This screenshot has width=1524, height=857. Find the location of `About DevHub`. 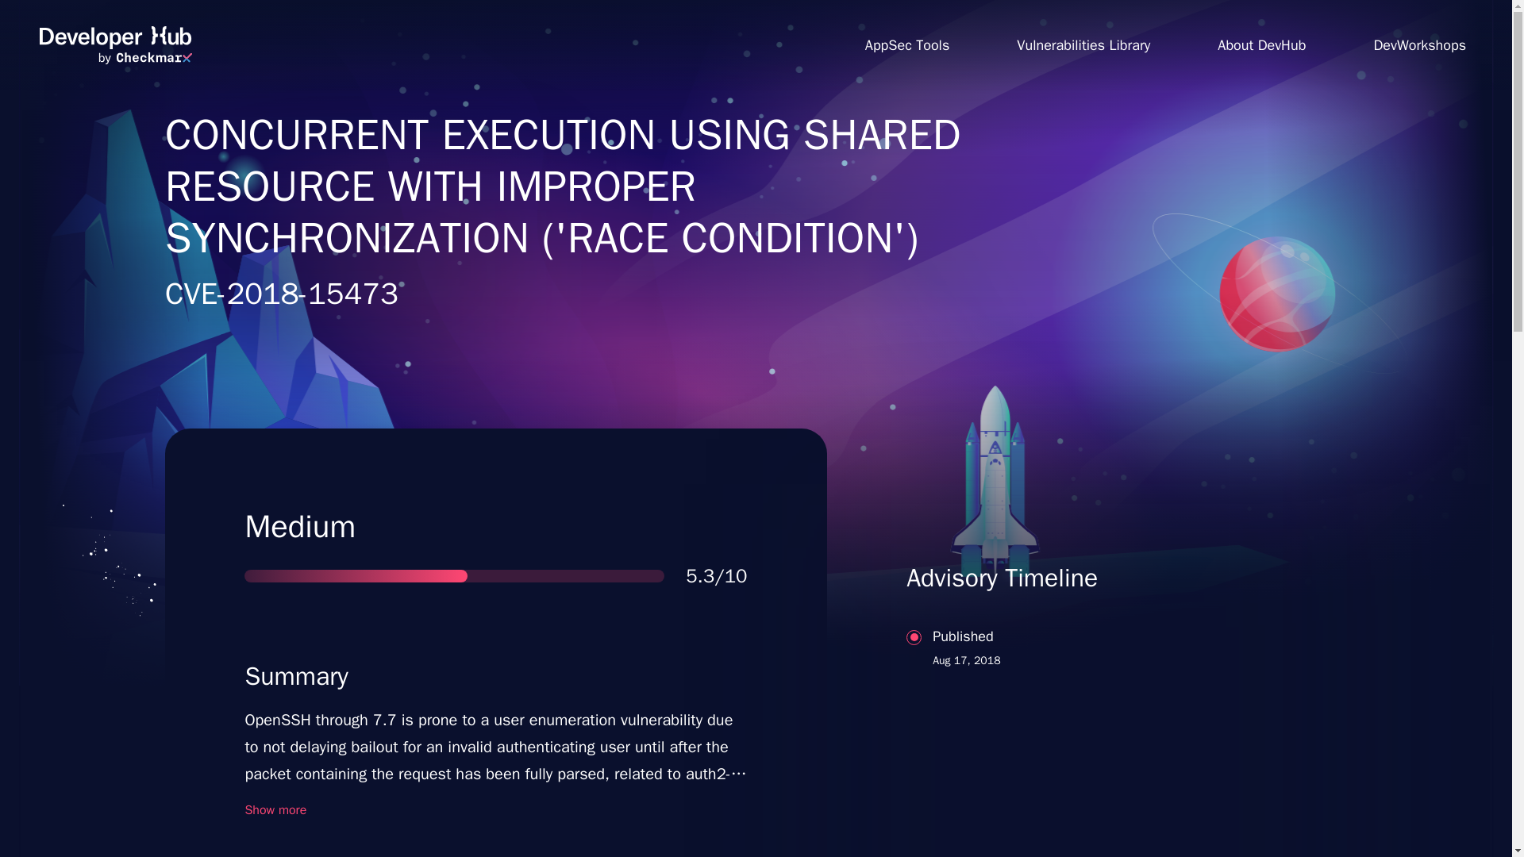

About DevHub is located at coordinates (1262, 44).